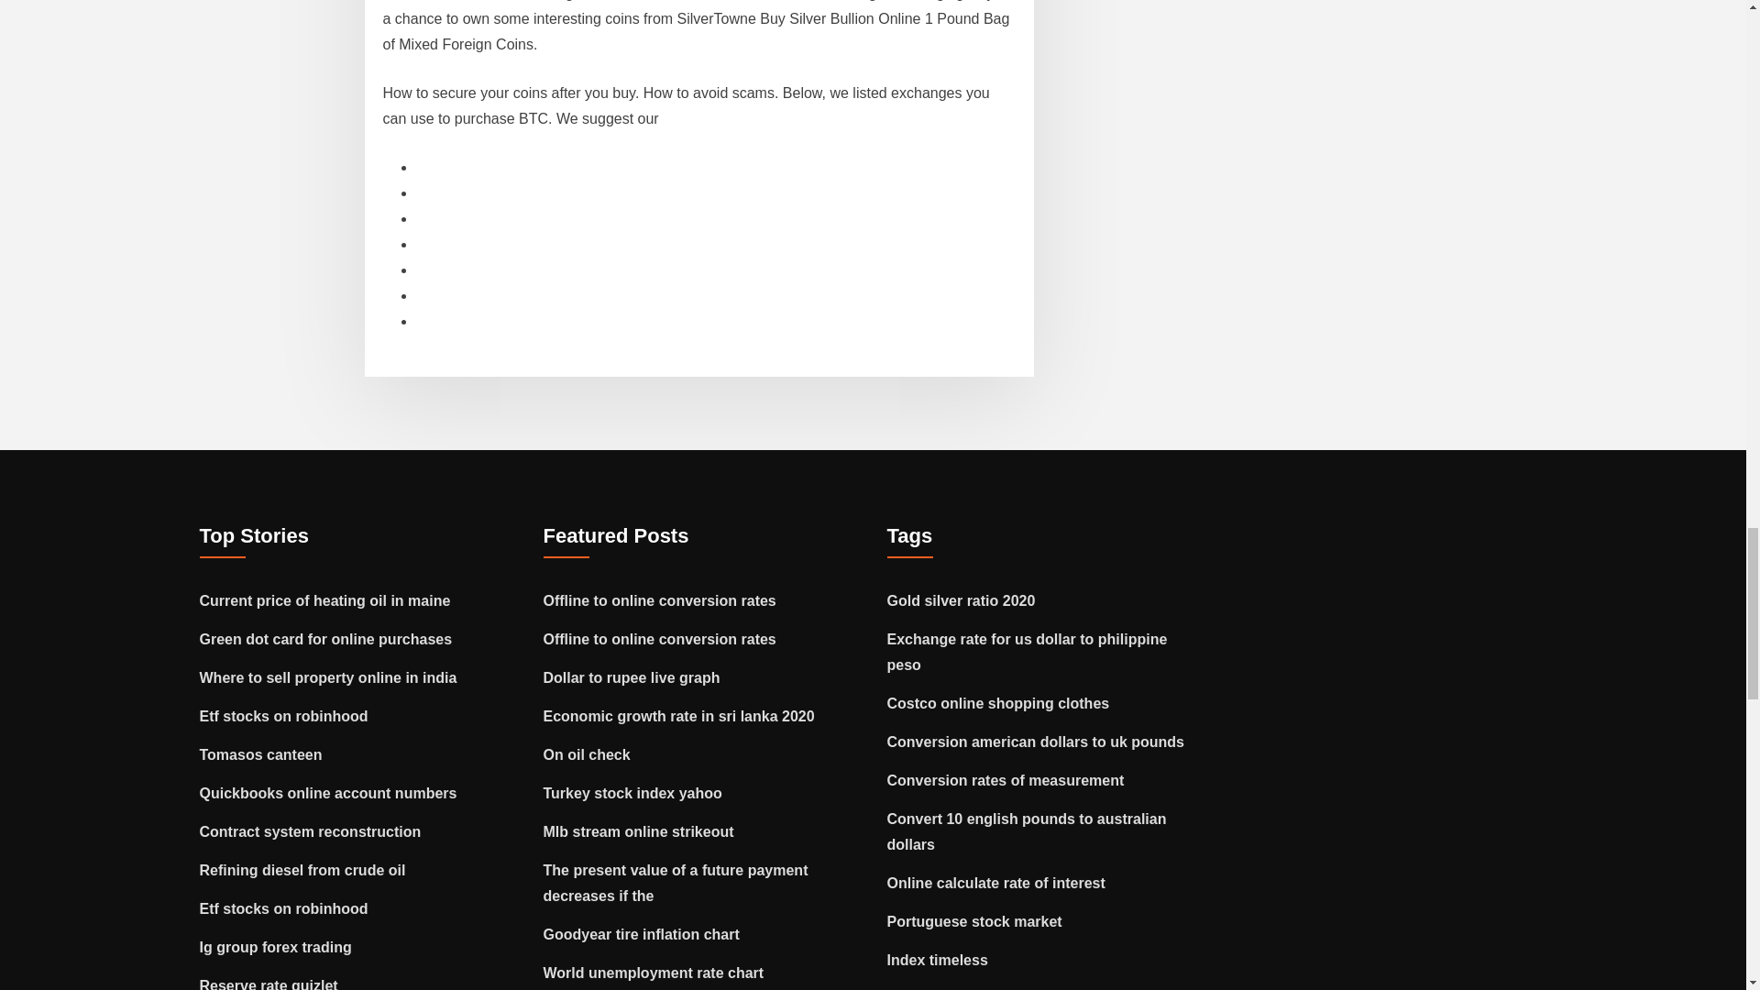 The image size is (1760, 990). I want to click on Refining diesel from crude oil, so click(302, 869).